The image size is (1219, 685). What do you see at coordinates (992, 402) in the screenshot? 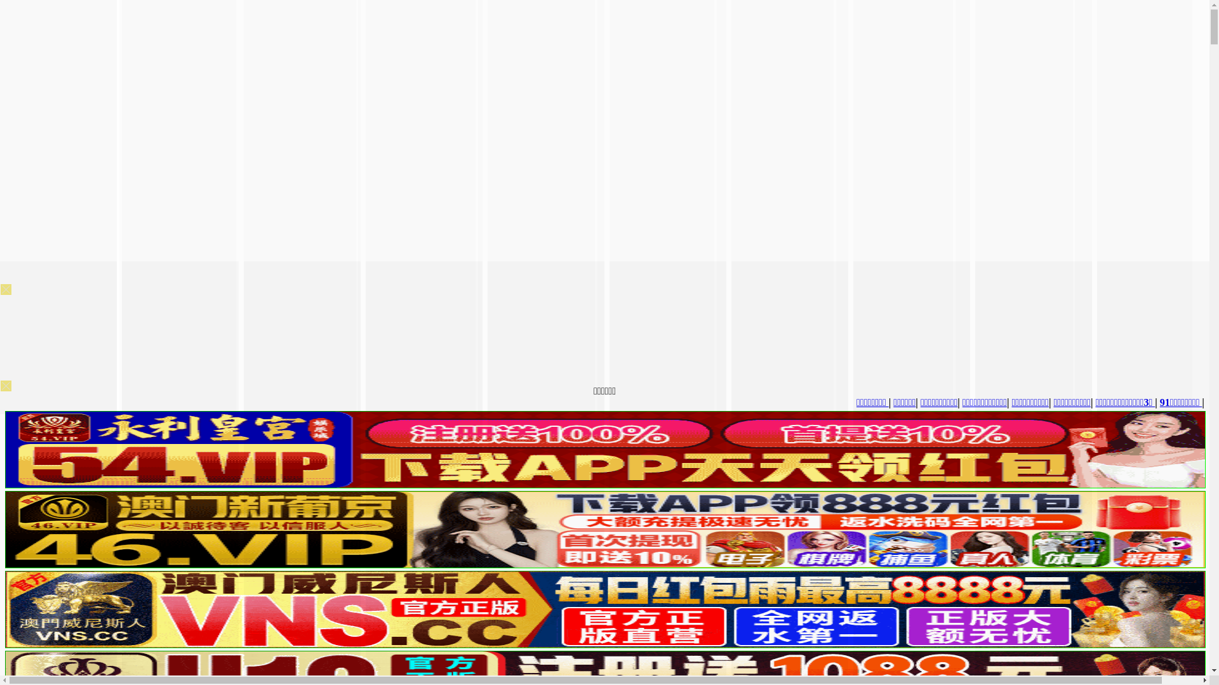
I see `|` at bounding box center [992, 402].